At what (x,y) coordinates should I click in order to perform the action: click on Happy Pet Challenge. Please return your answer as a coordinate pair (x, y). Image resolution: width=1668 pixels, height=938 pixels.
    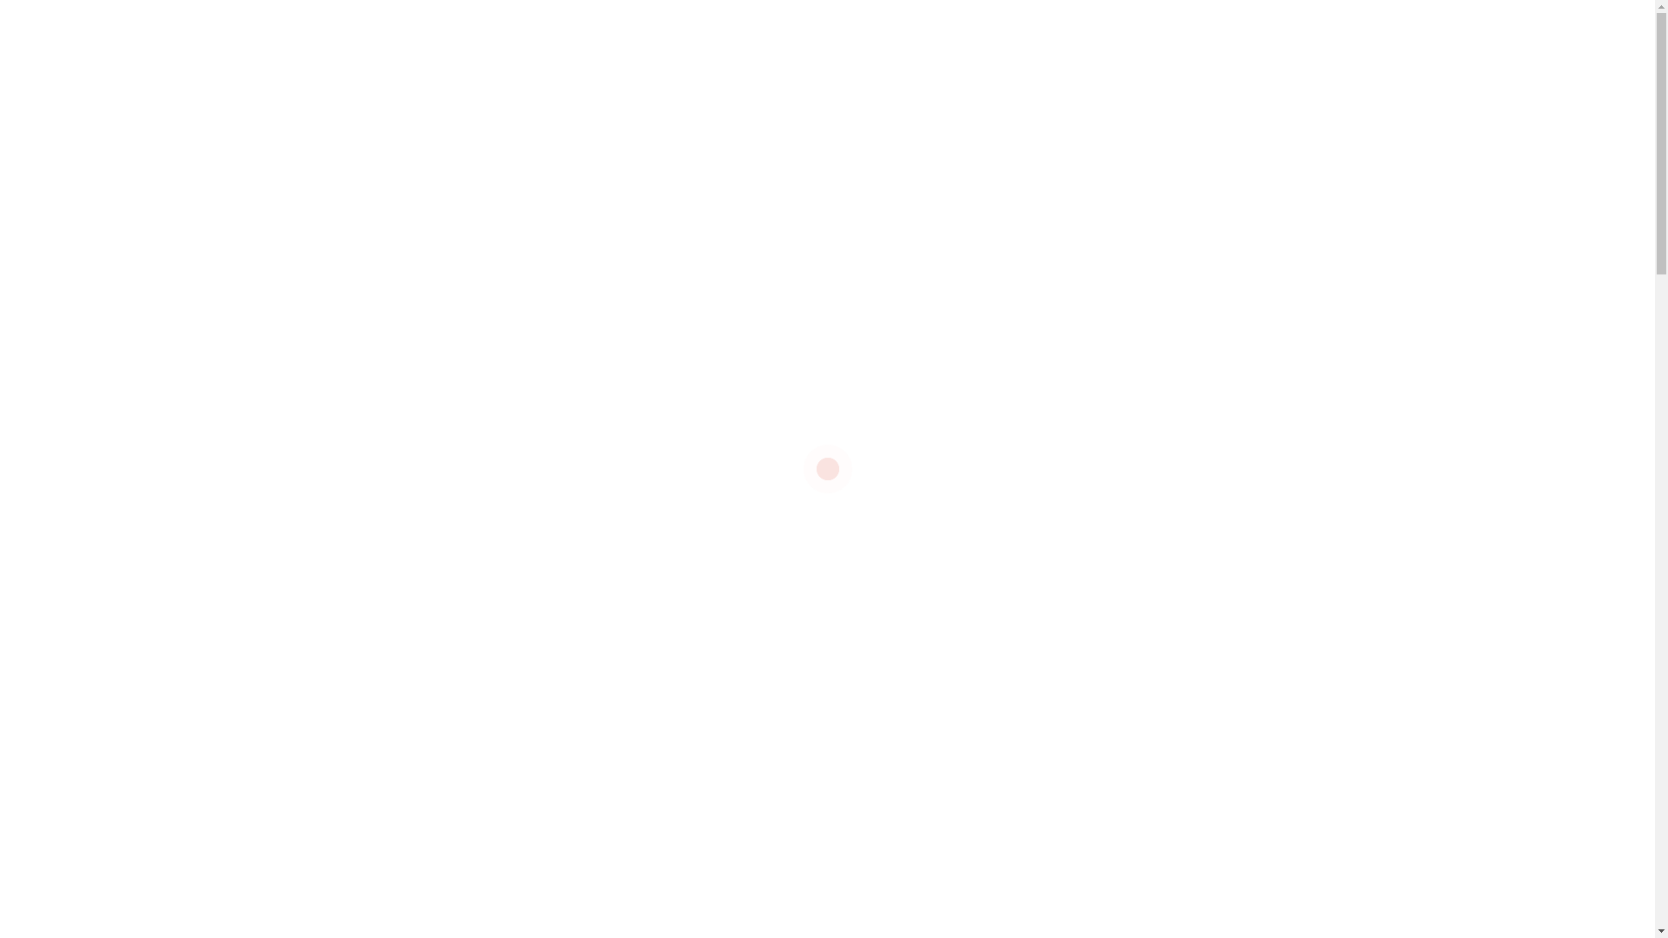
    Looking at the image, I should click on (1137, 21).